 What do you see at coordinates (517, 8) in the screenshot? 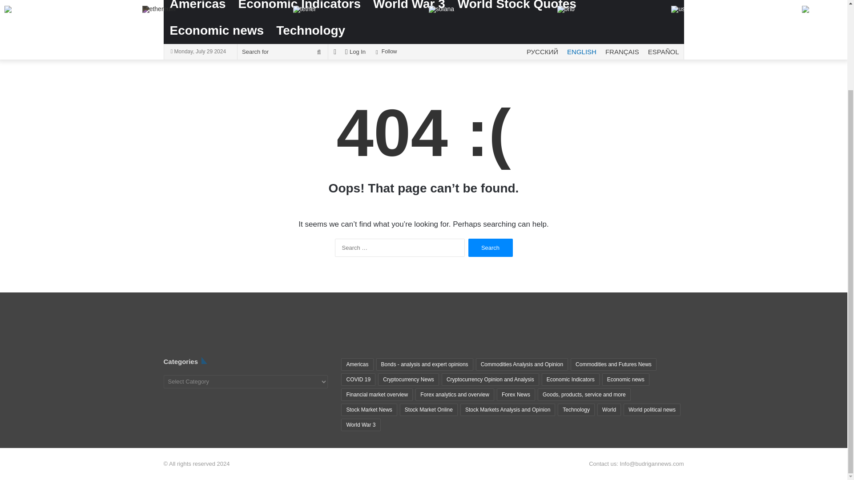
I see `World Stock Quotes` at bounding box center [517, 8].